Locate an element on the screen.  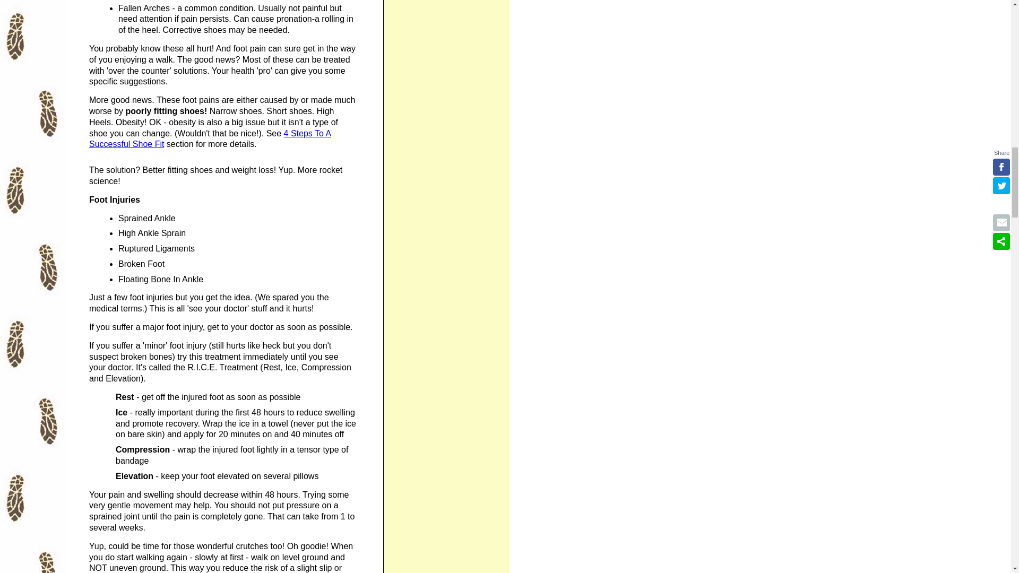
4 Steps To A Successful Shoe Fit is located at coordinates (210, 139).